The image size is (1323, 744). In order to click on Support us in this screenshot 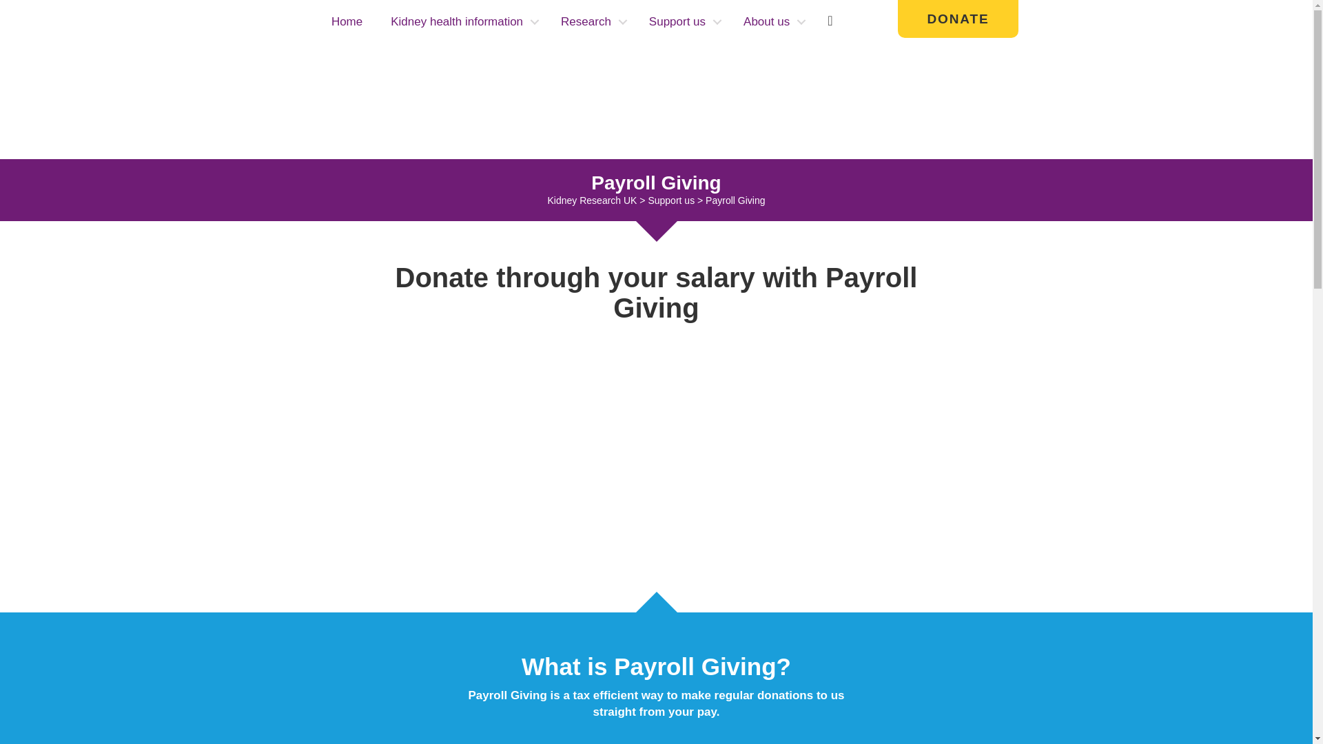, I will do `click(681, 22)`.